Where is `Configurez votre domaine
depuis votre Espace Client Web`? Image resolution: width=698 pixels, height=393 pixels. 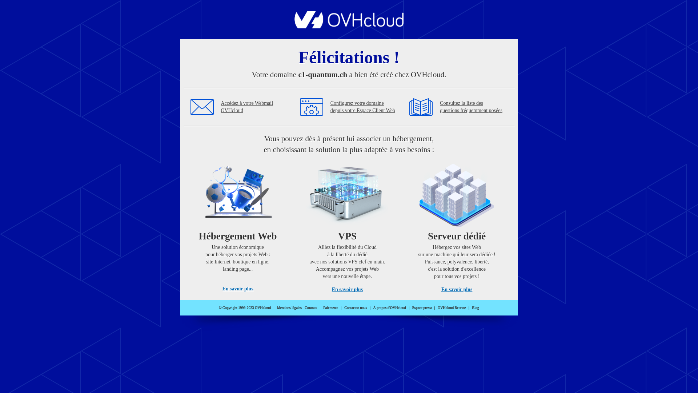
Configurez votre domaine
depuis votre Espace Client Web is located at coordinates (363, 107).